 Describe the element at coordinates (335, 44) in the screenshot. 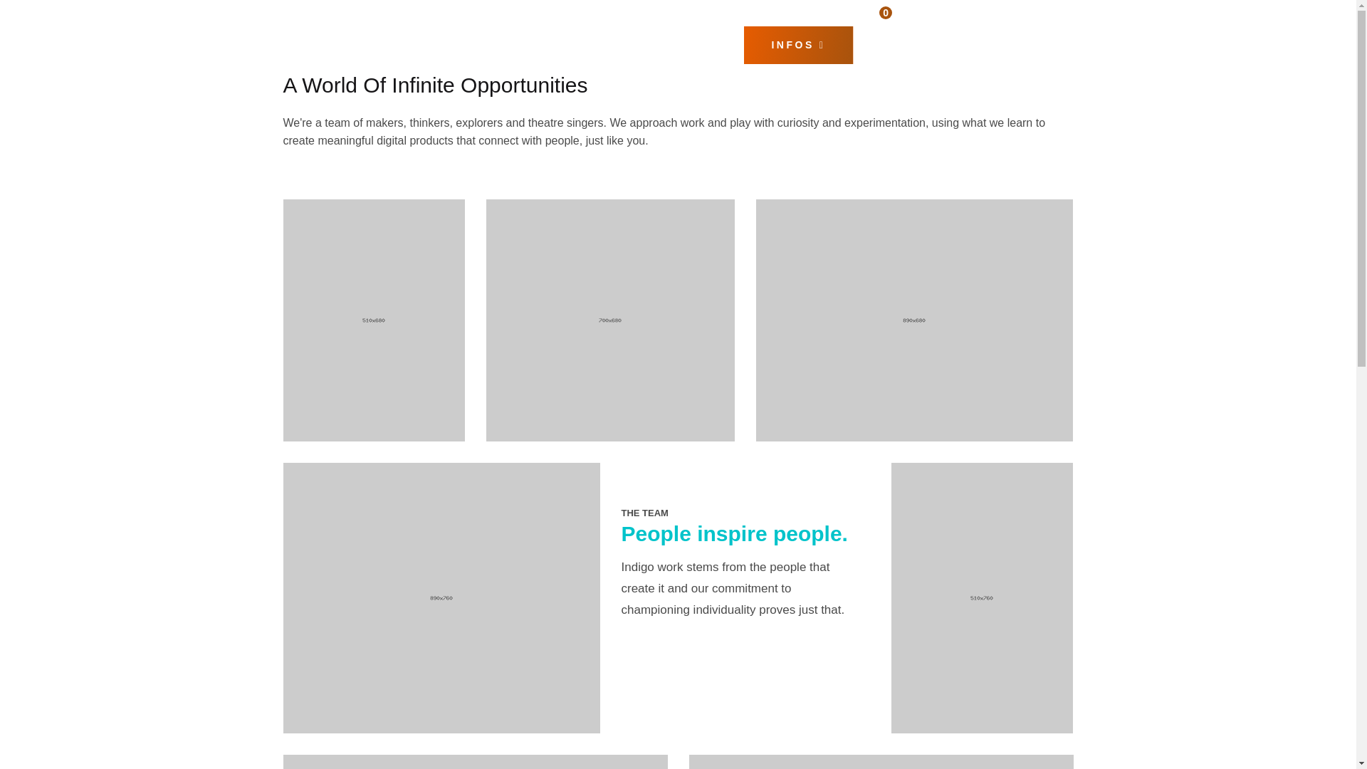

I see `ACCUEIL` at that location.